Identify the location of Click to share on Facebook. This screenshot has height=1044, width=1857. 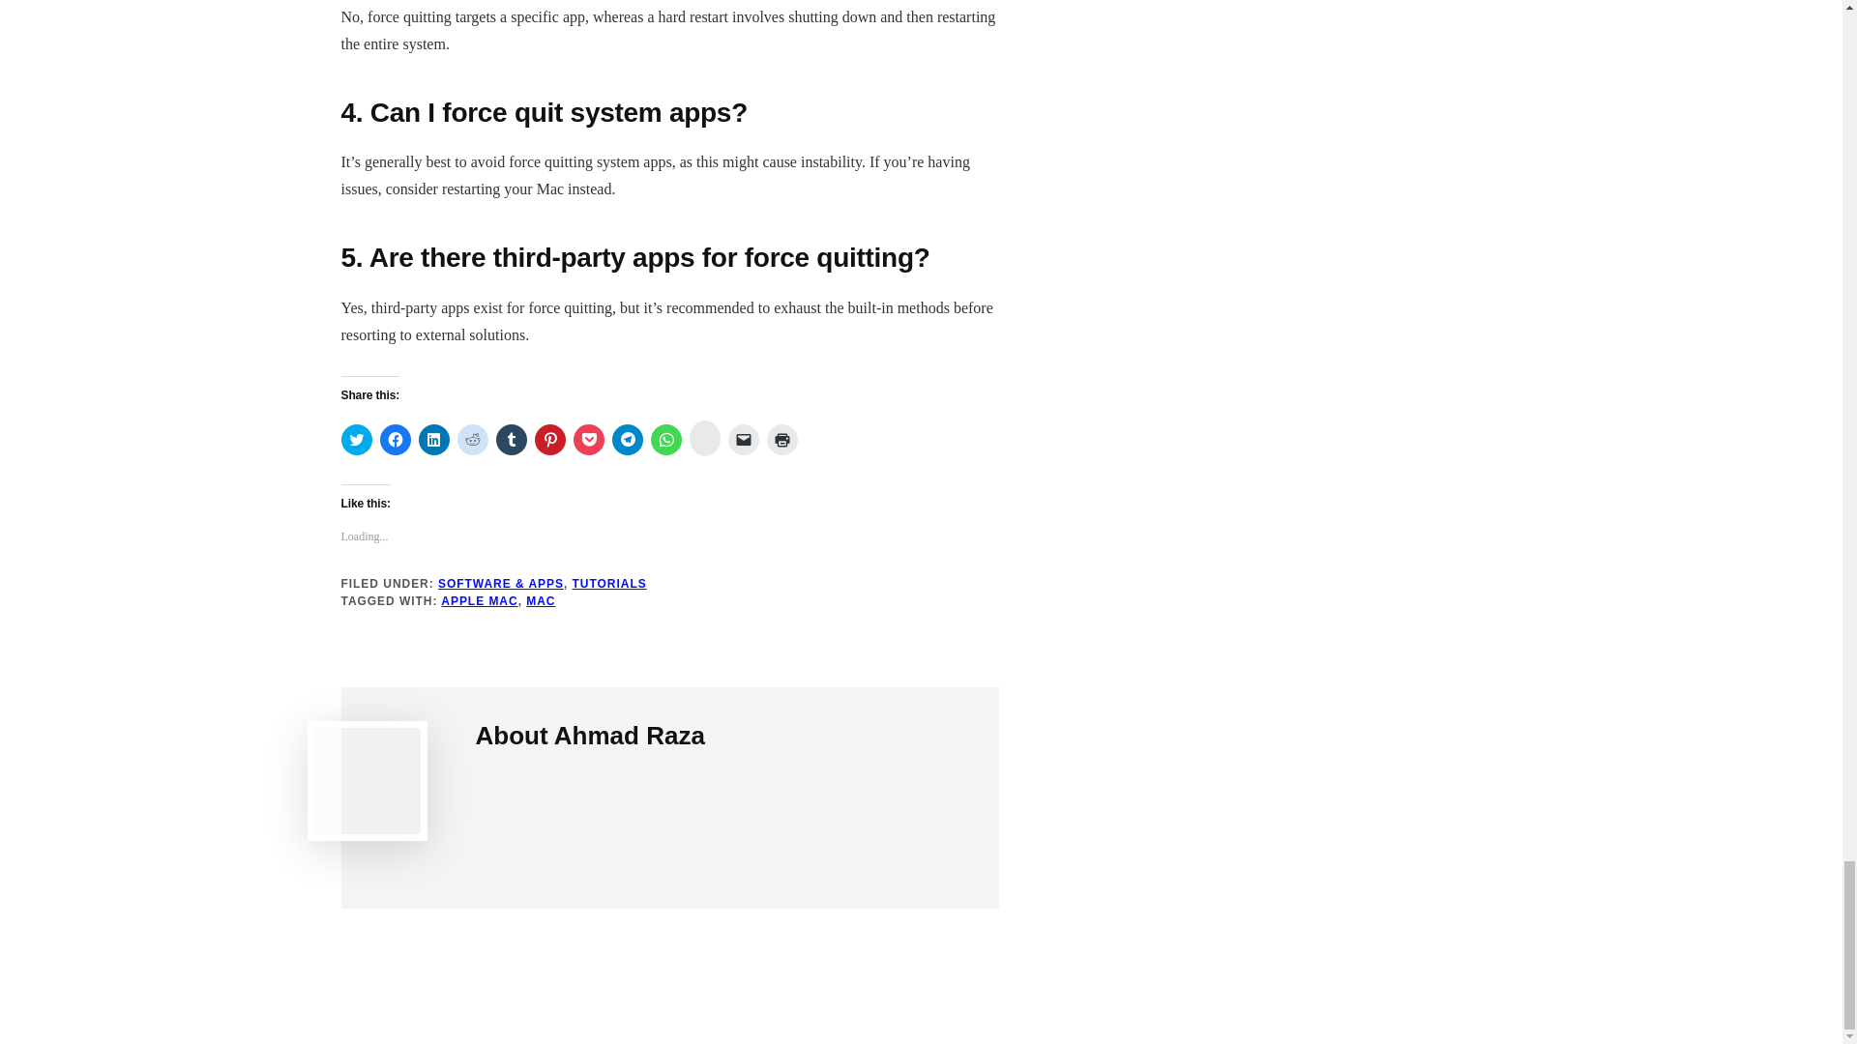
(395, 439).